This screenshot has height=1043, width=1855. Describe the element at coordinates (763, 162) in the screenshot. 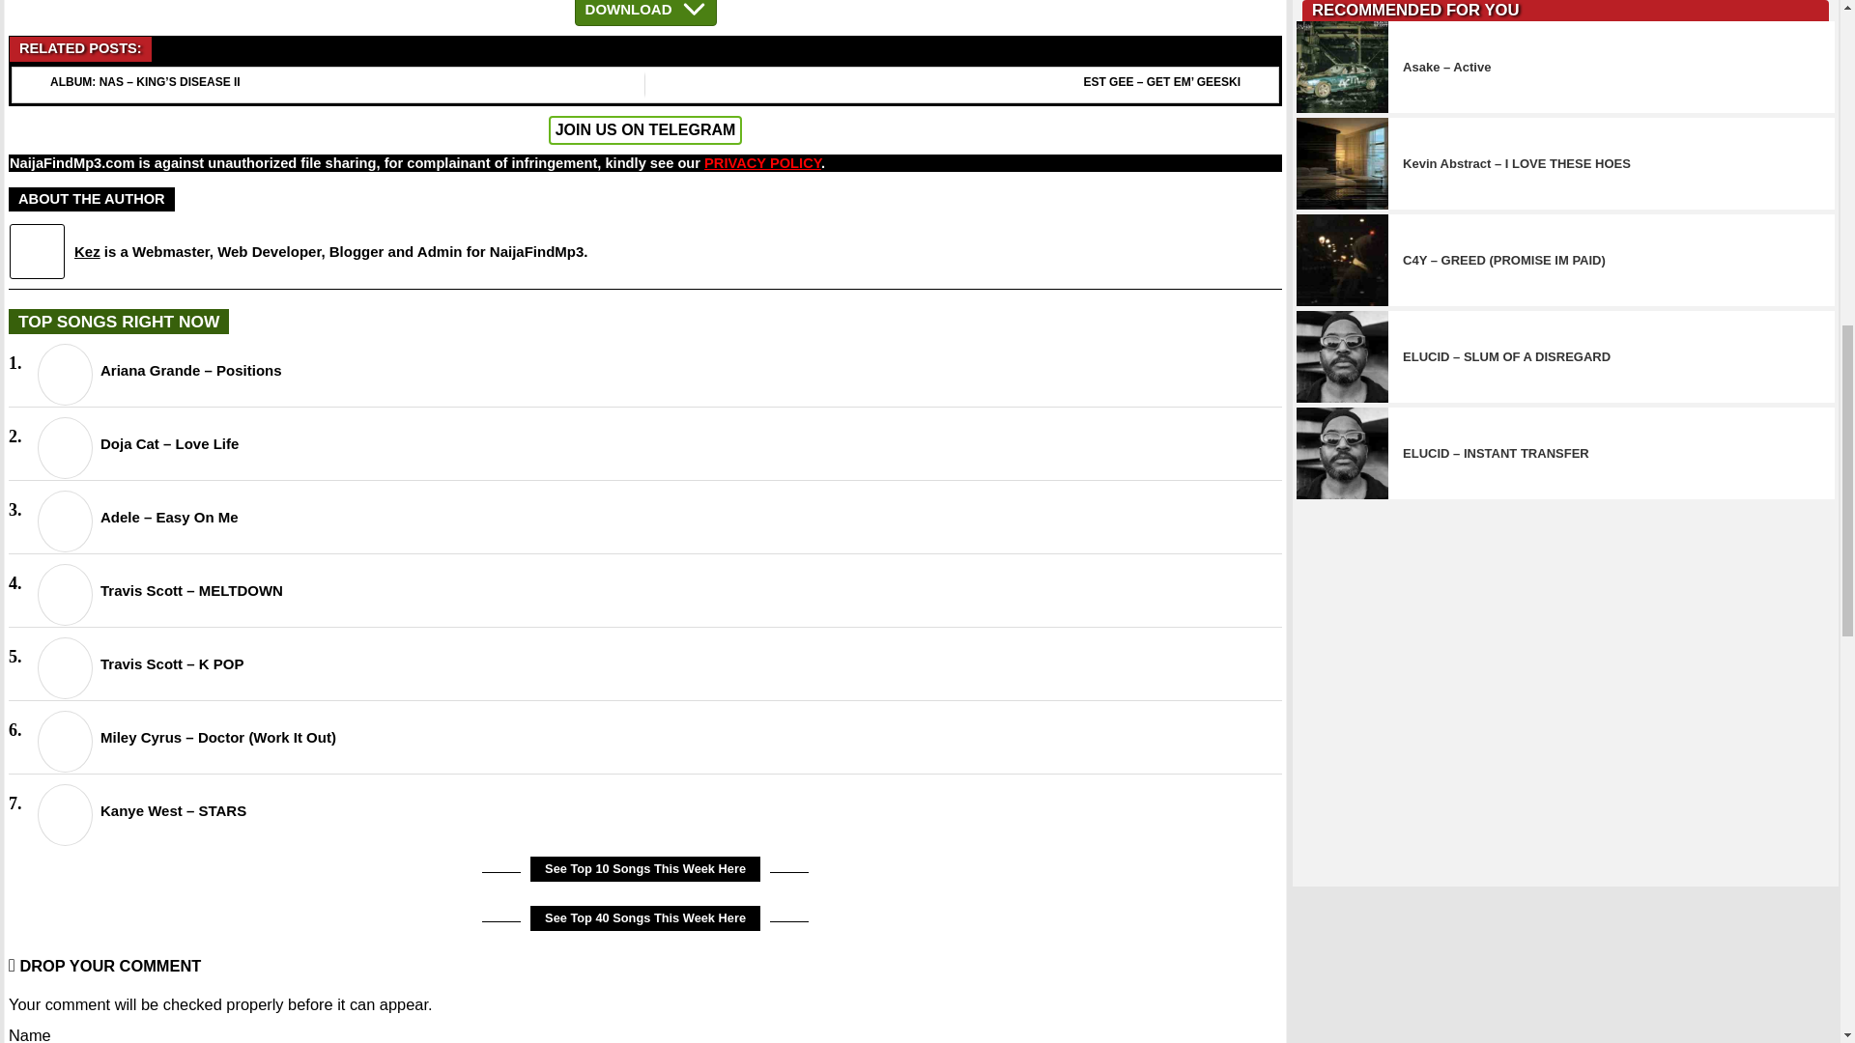

I see `PRIVACY POLICY` at that location.